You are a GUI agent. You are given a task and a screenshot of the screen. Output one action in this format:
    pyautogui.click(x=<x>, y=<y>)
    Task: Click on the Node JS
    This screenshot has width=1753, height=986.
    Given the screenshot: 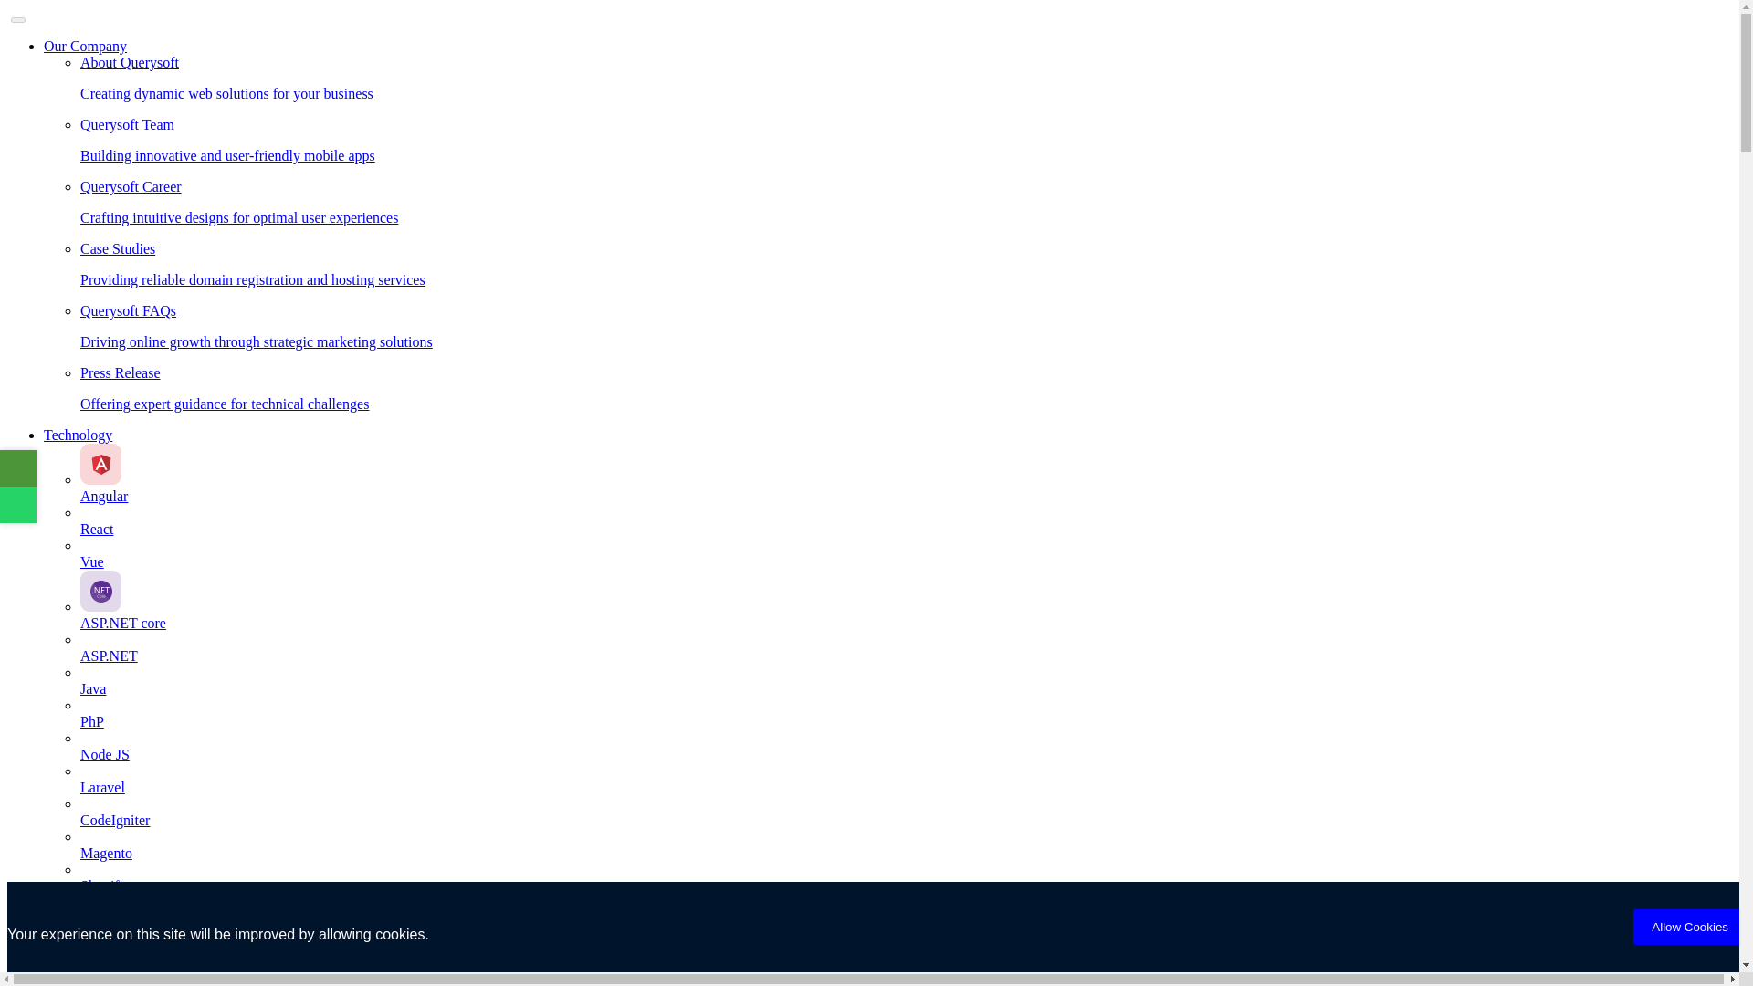 What is the action you would take?
    pyautogui.click(x=906, y=763)
    